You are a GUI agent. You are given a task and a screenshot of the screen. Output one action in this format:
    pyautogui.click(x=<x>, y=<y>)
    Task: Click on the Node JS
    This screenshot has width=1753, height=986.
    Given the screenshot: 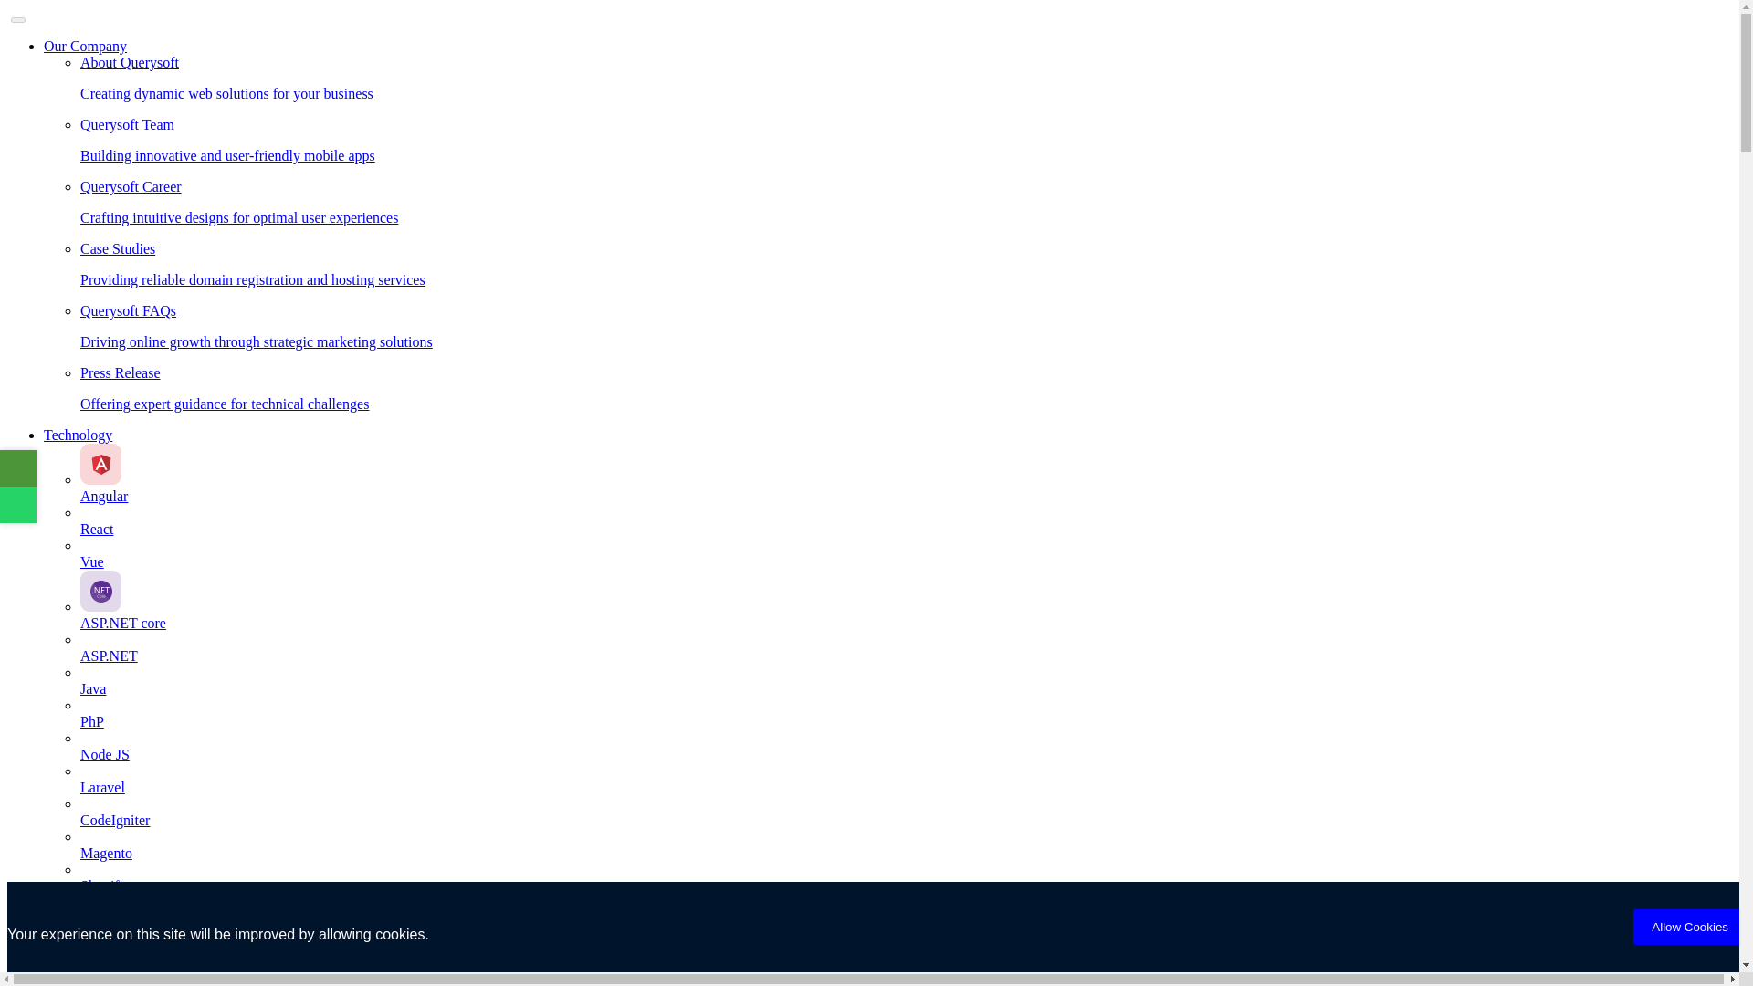 What is the action you would take?
    pyautogui.click(x=906, y=763)
    